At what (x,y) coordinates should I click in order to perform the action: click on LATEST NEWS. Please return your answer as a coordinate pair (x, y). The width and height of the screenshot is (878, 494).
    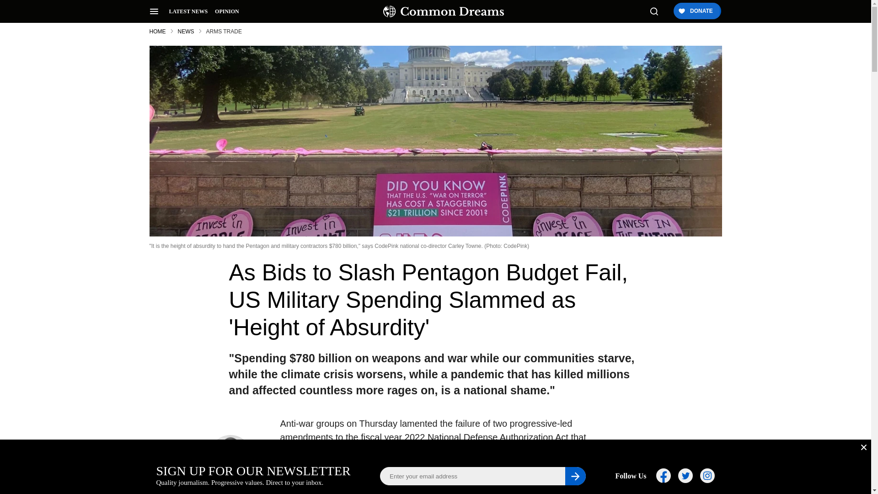
    Looking at the image, I should click on (188, 11).